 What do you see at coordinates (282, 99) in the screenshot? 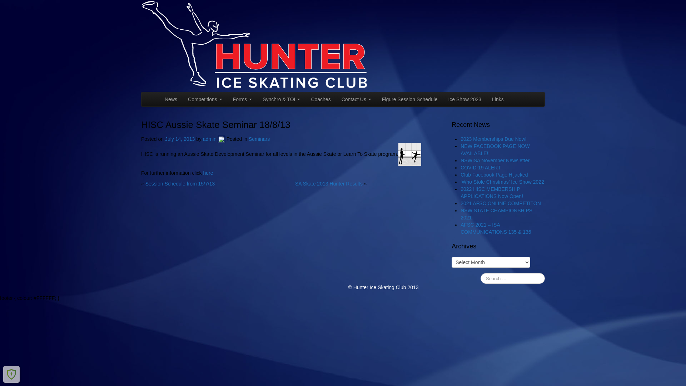
I see `Synchro & TOI` at bounding box center [282, 99].